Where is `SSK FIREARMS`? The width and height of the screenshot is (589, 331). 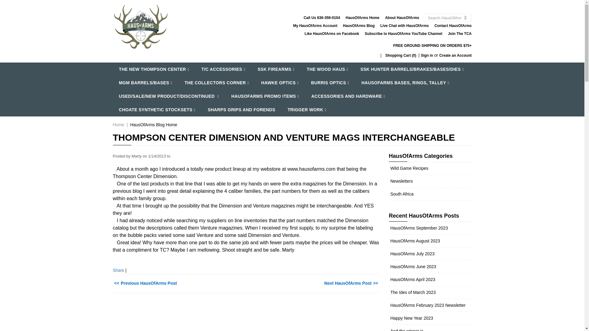 SSK FIREARMS is located at coordinates (276, 69).